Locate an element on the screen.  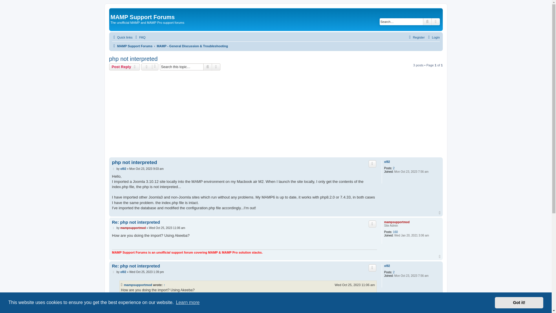
Post is located at coordinates (114, 228).